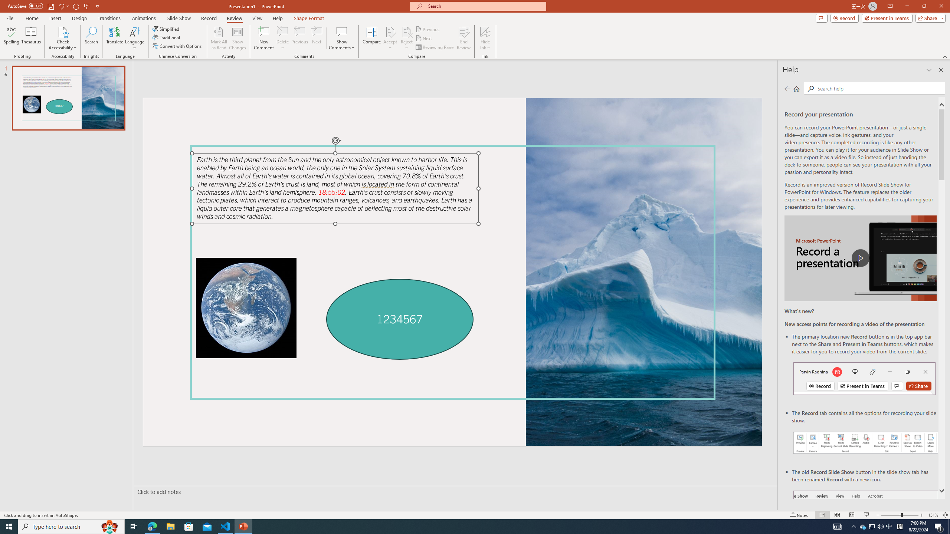 Image resolution: width=950 pixels, height=534 pixels. Describe the element at coordinates (860, 258) in the screenshot. I see `play Record a Presentation` at that location.